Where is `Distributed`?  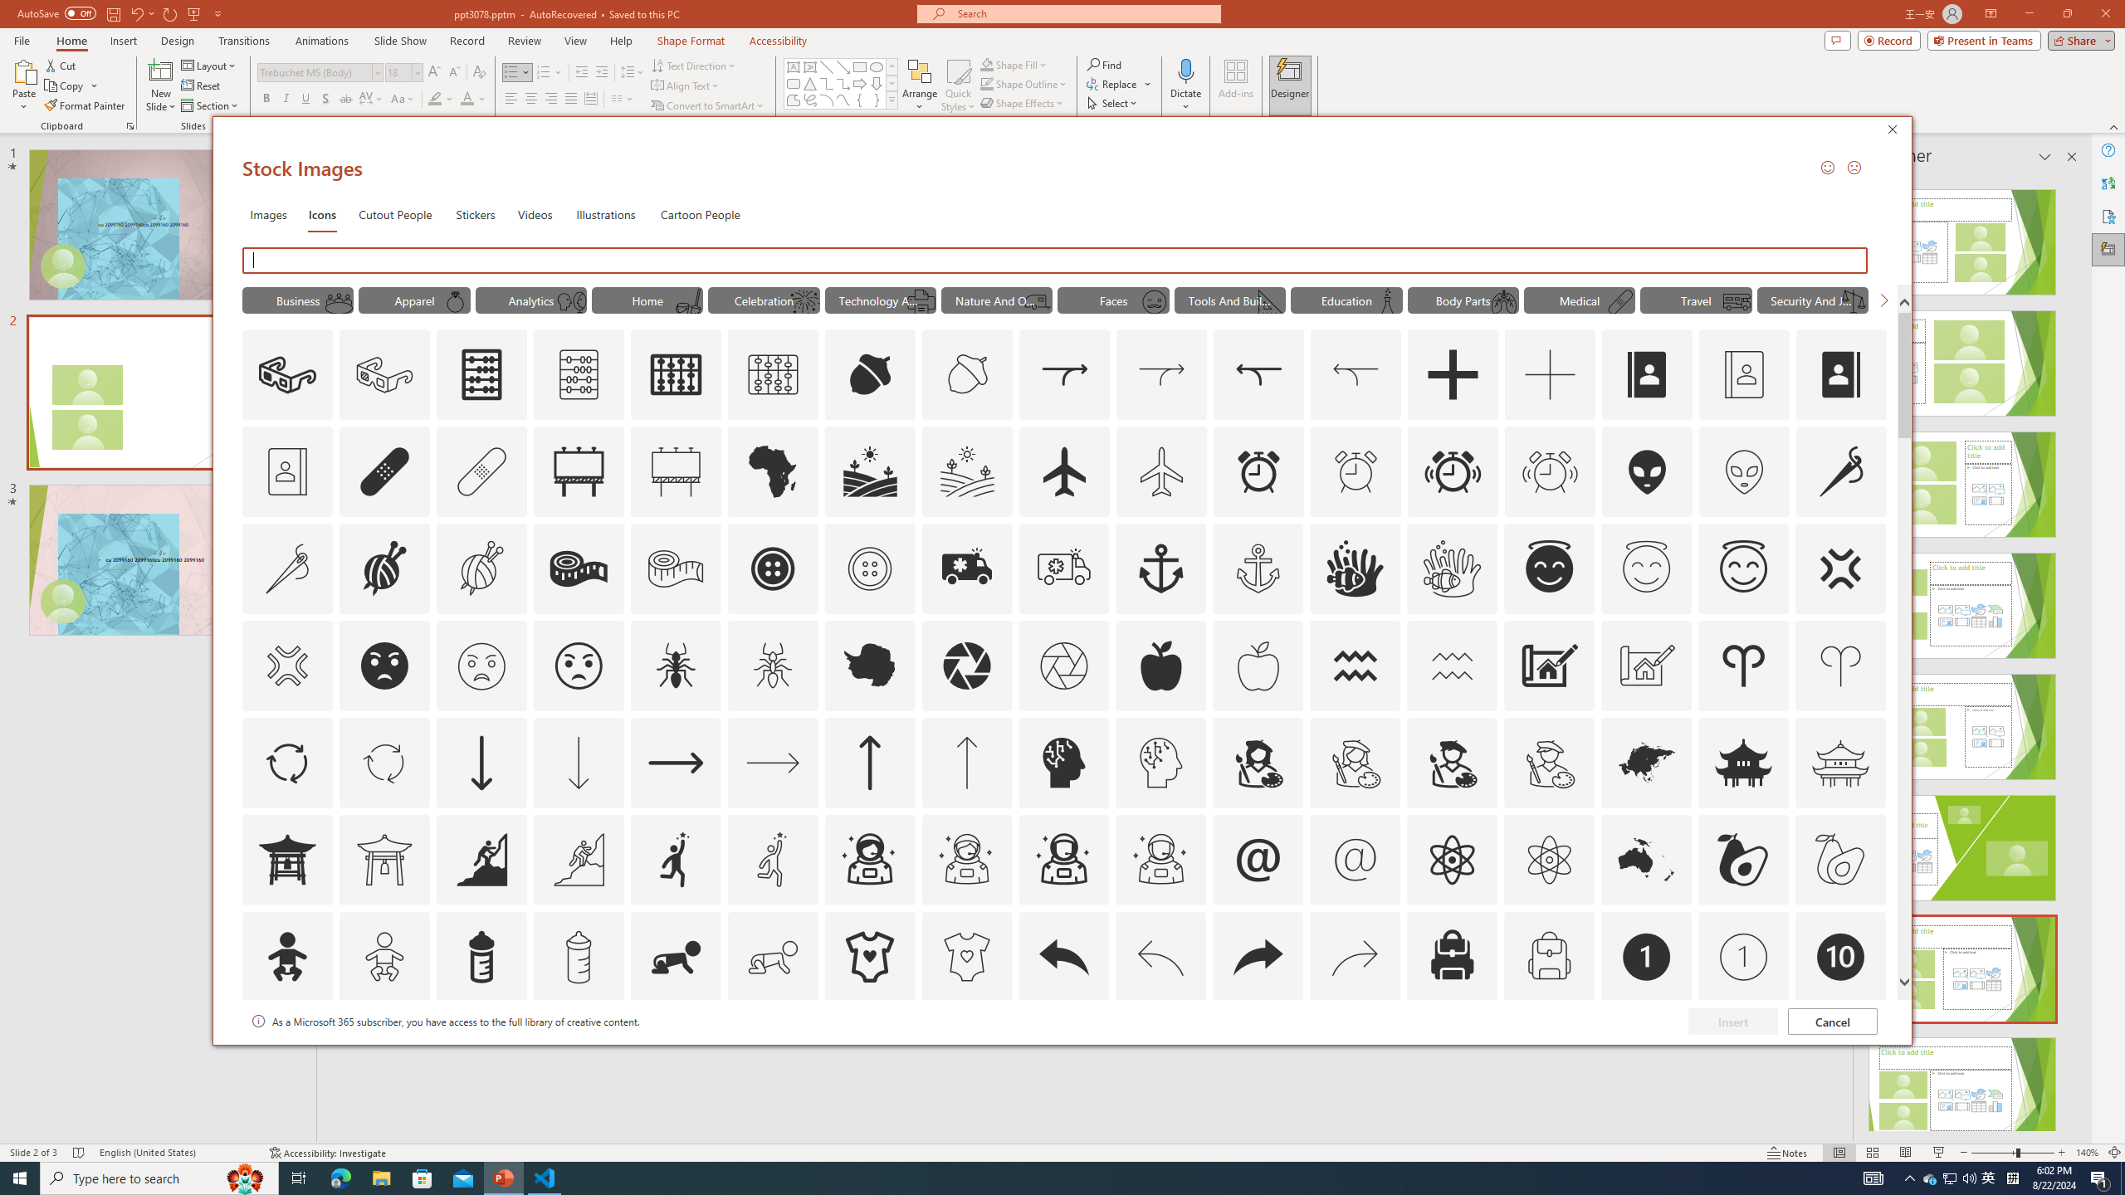 Distributed is located at coordinates (590, 100).